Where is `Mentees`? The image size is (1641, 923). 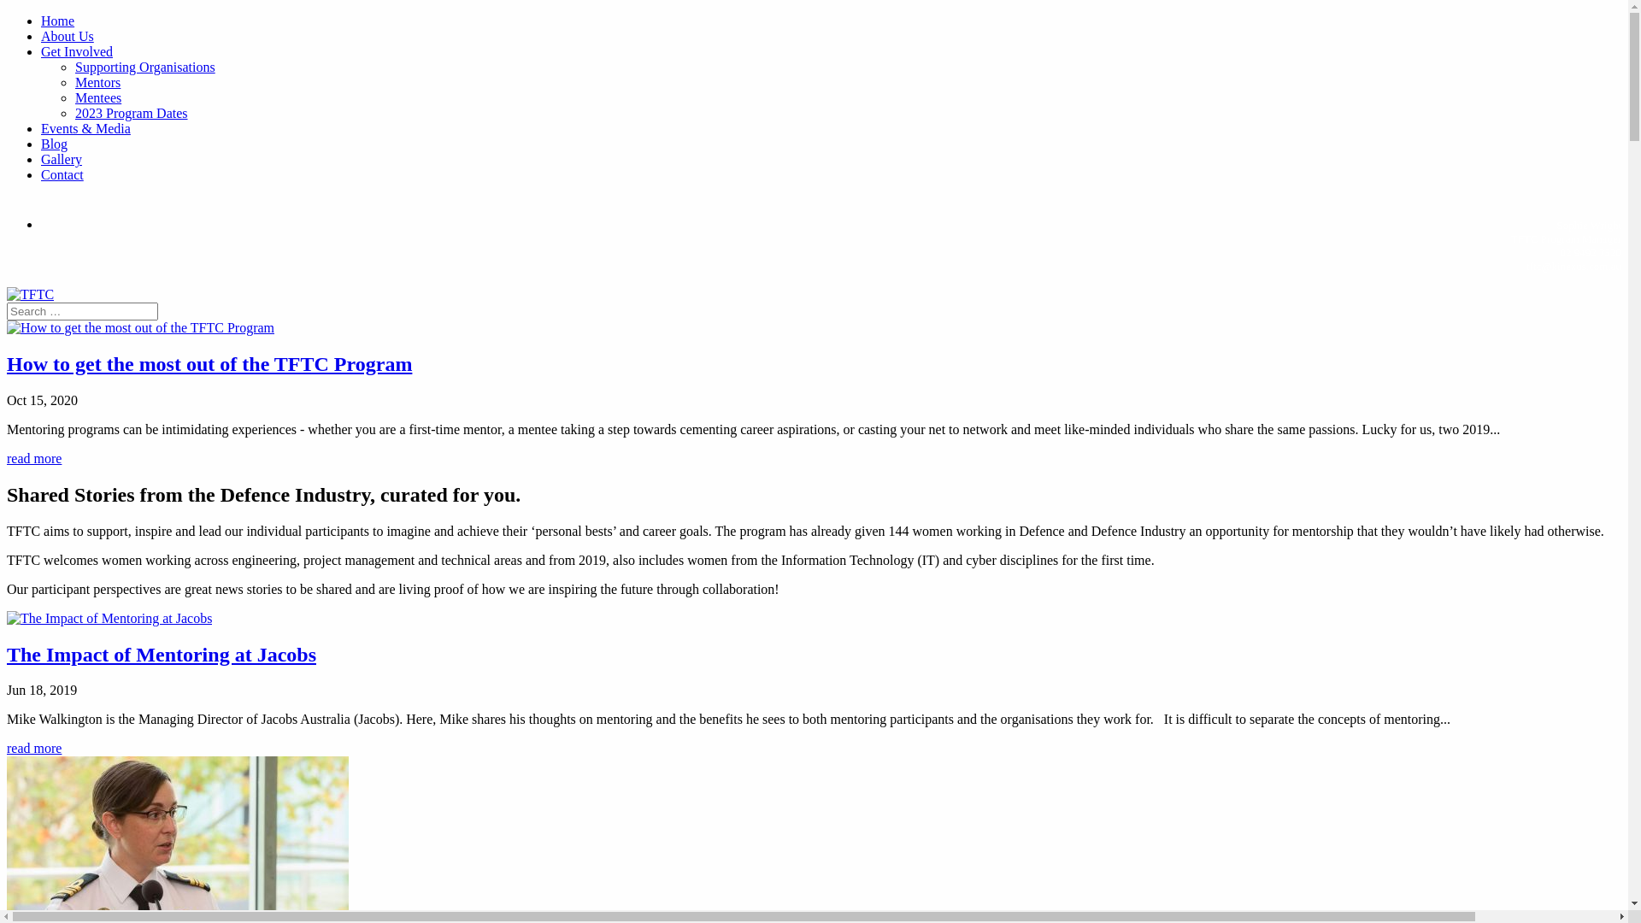 Mentees is located at coordinates (98, 97).